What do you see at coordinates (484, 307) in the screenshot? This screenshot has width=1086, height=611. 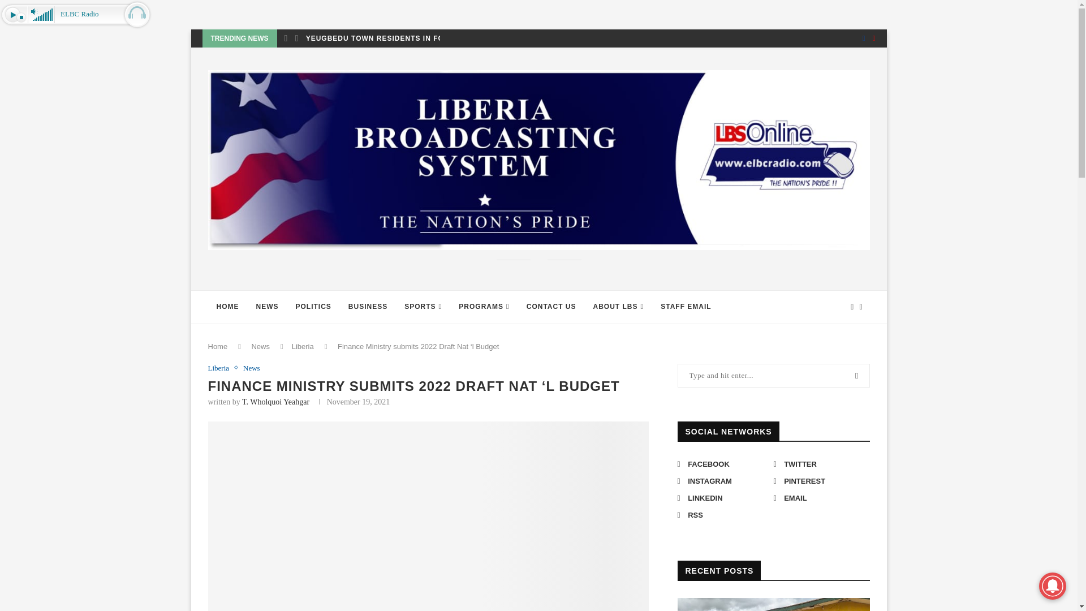 I see `PROGRAMS` at bounding box center [484, 307].